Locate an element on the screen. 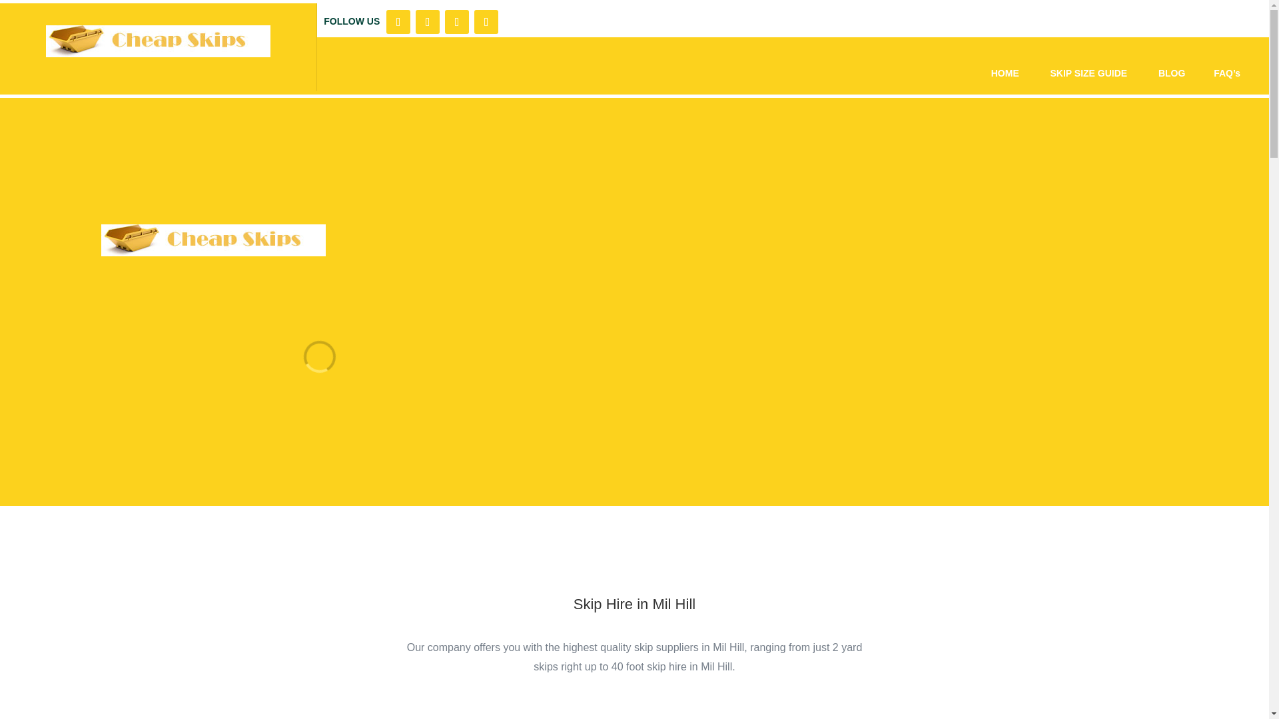  Follow on X is located at coordinates (428, 21).